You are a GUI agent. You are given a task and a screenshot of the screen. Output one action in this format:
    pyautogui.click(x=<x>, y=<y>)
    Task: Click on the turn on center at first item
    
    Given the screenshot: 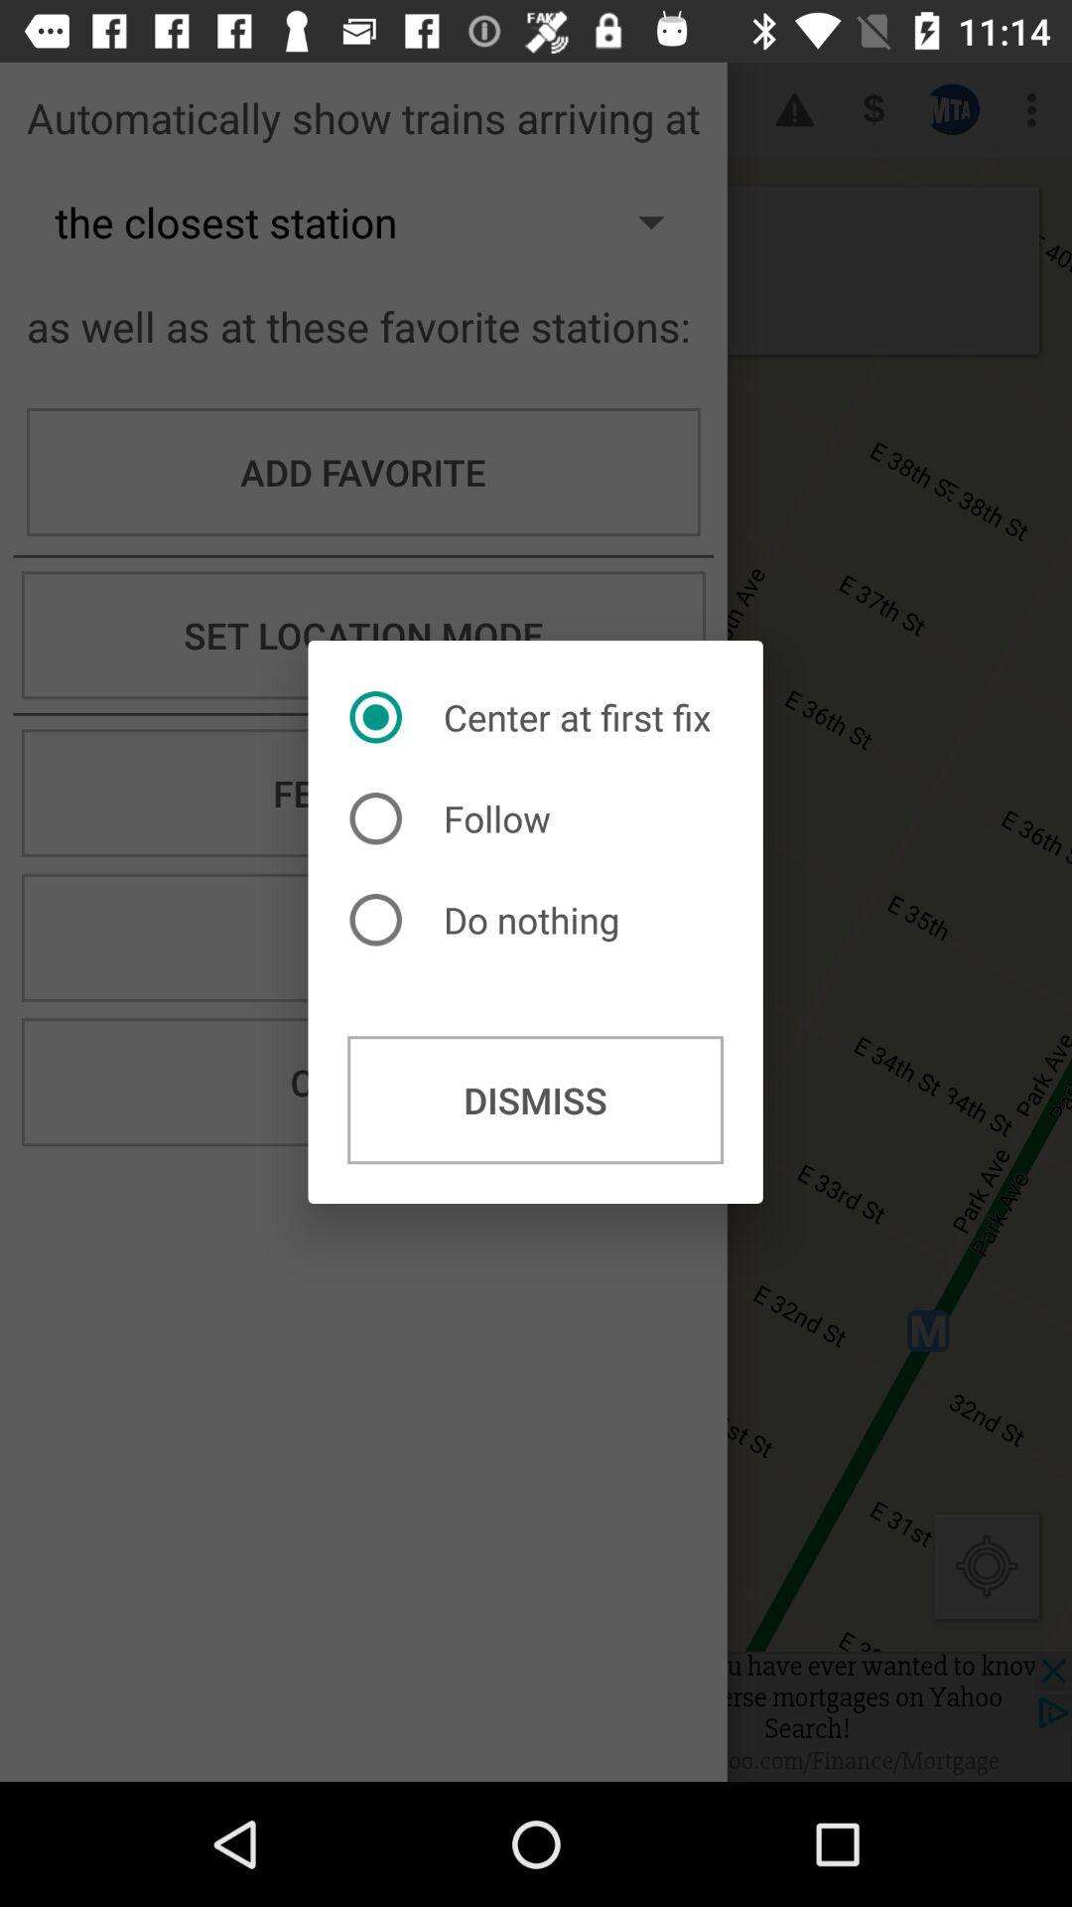 What is the action you would take?
    pyautogui.click(x=535, y=717)
    